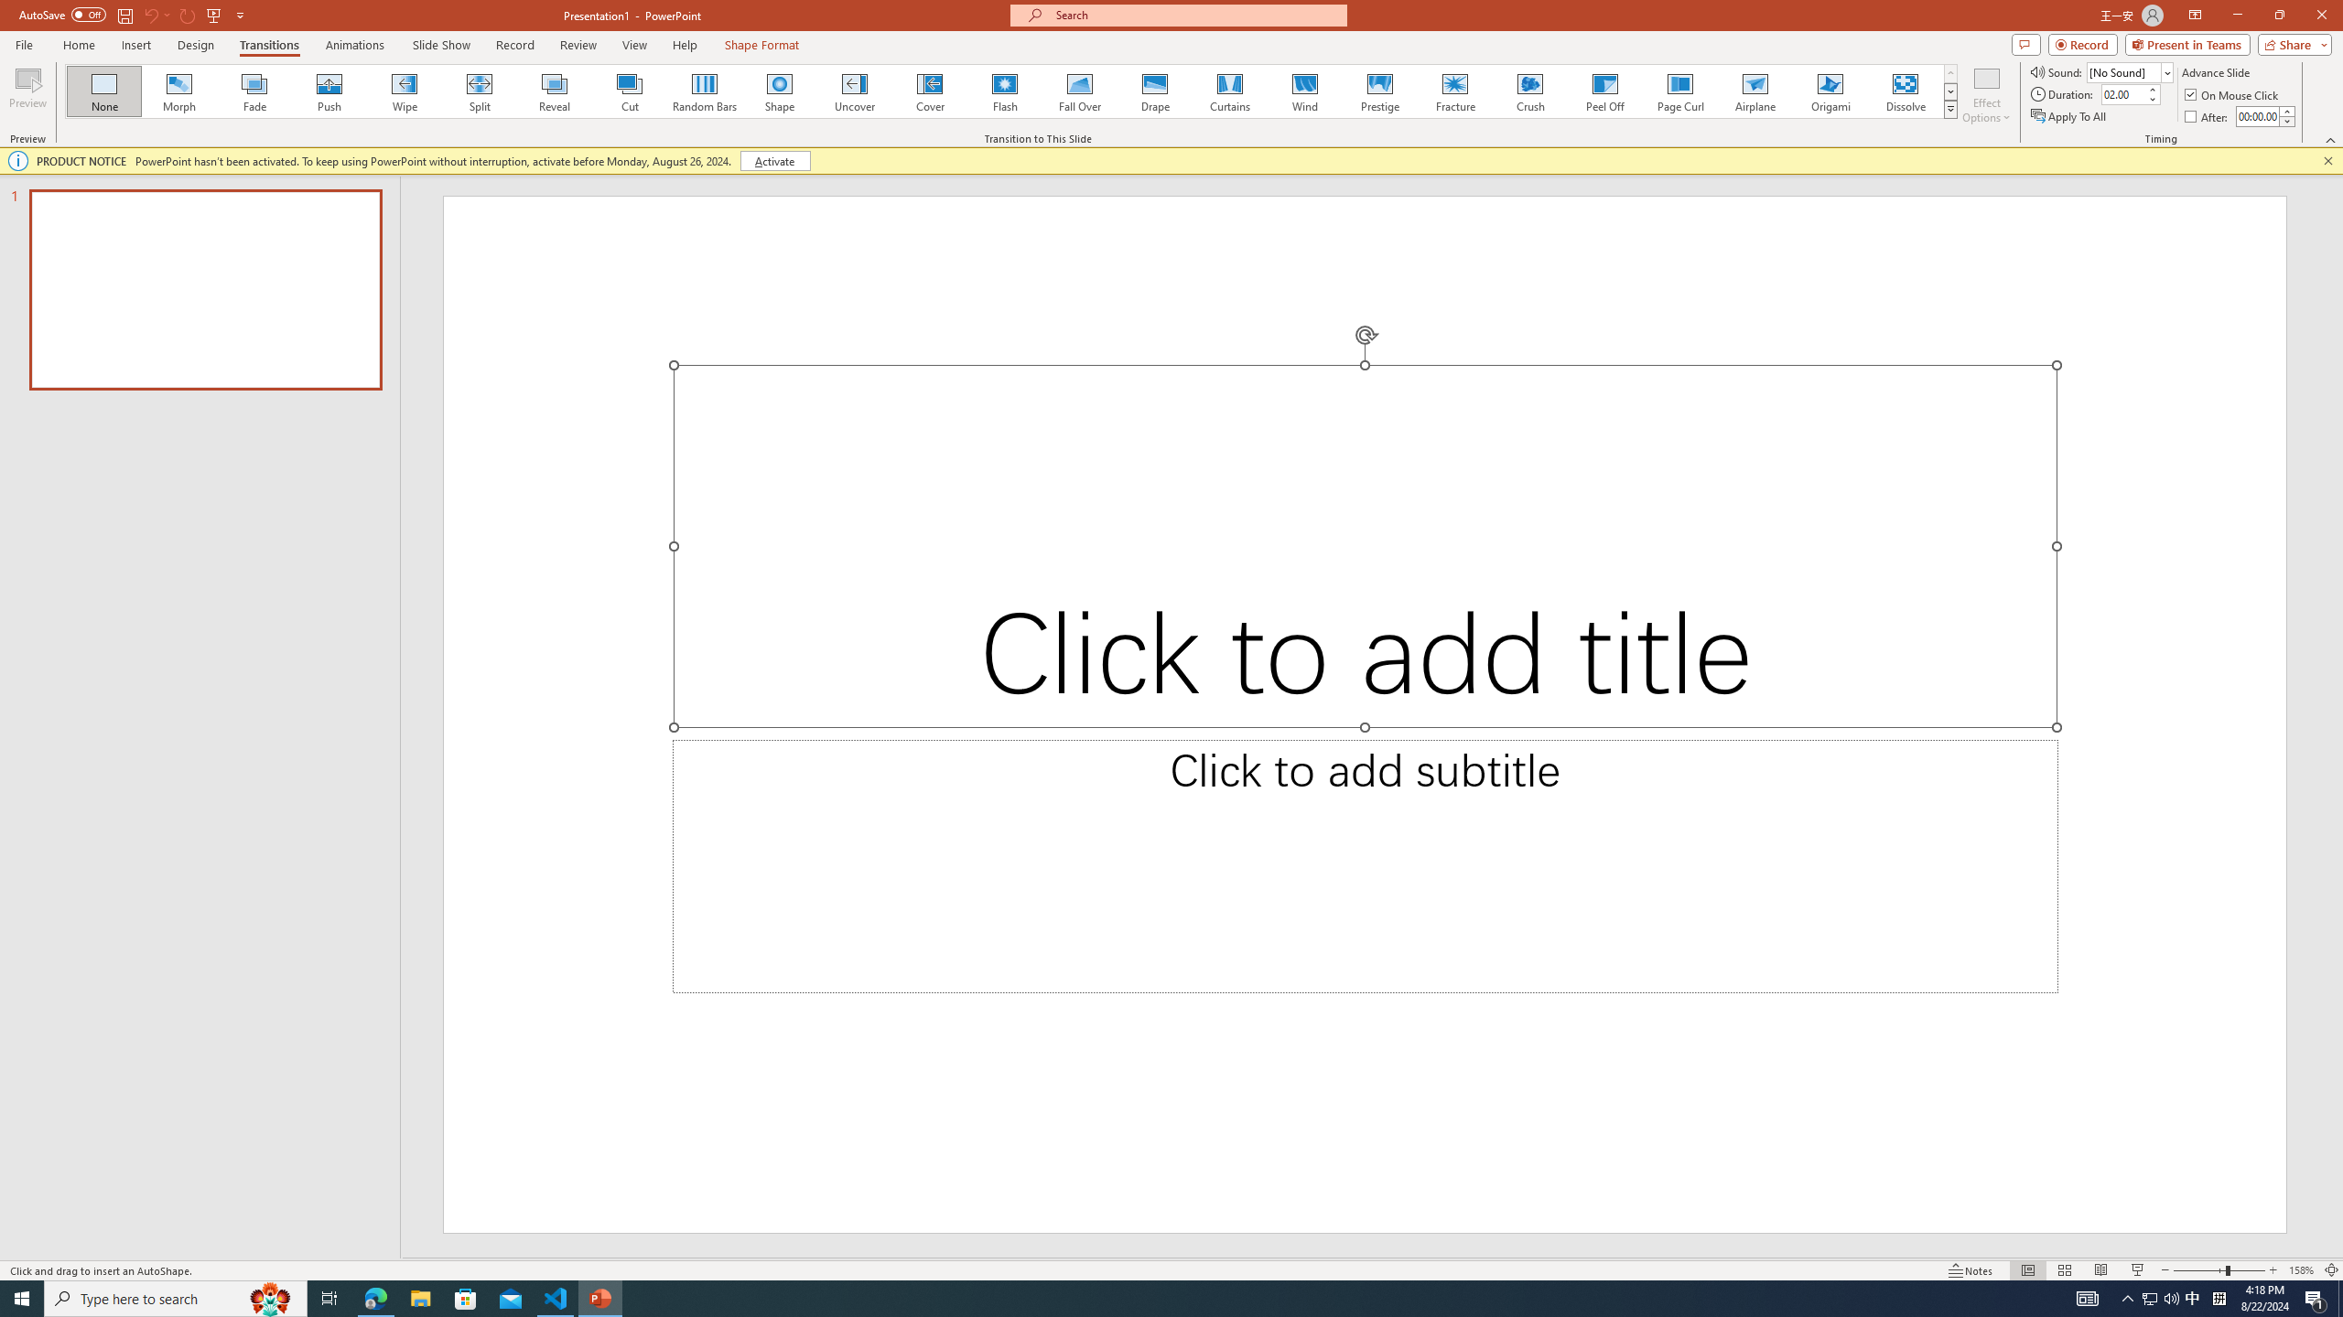 This screenshot has height=1317, width=2343. What do you see at coordinates (2070, 117) in the screenshot?
I see `Apply To All` at bounding box center [2070, 117].